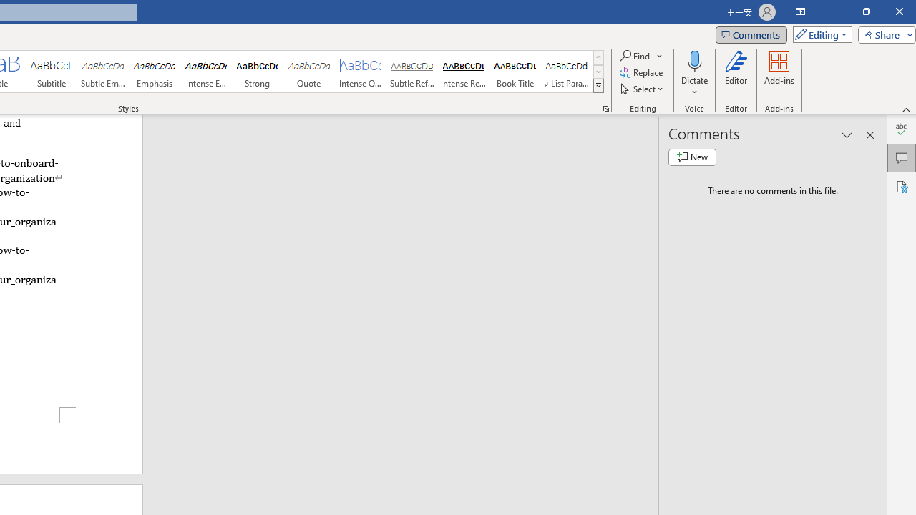  I want to click on Intense Quote, so click(361, 72).